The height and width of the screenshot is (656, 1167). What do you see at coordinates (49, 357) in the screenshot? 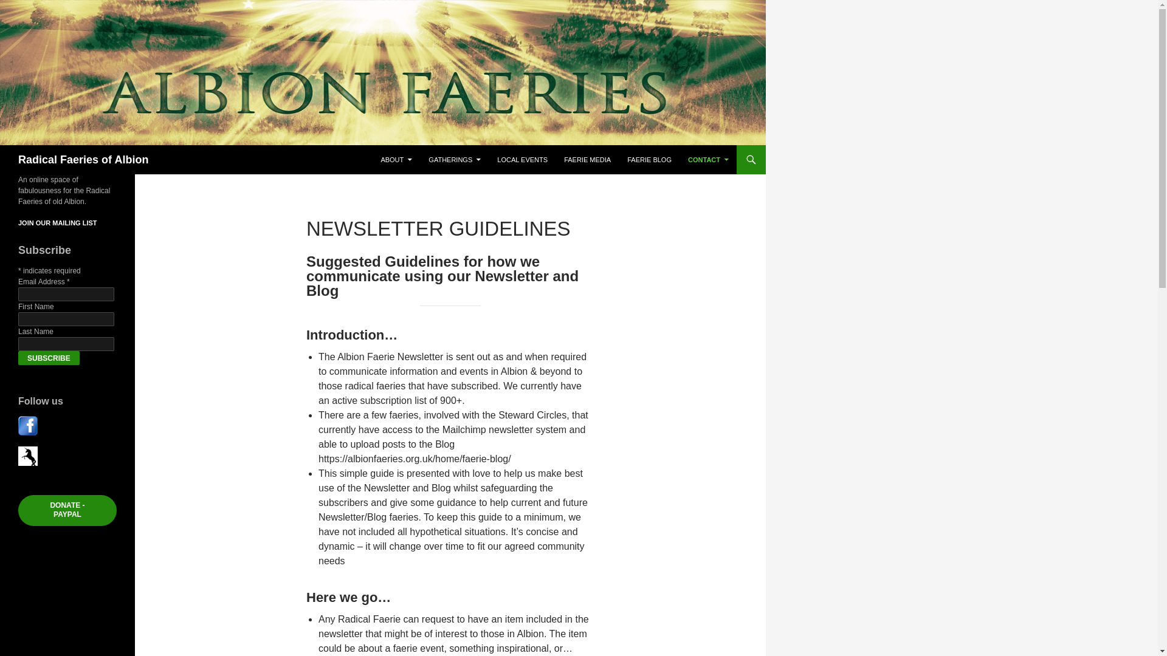
I see `Subscribe` at bounding box center [49, 357].